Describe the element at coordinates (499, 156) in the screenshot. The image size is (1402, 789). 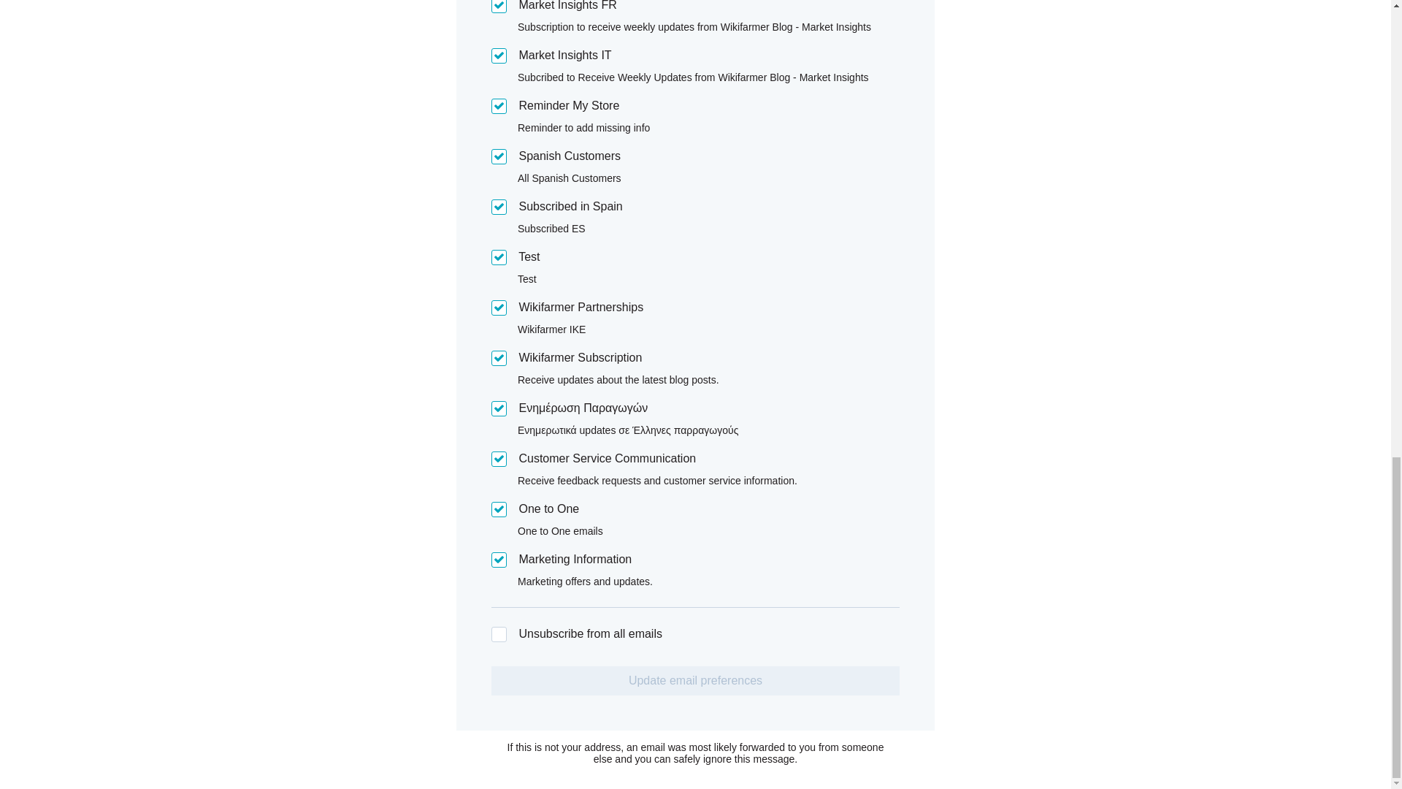
I see `on` at that location.